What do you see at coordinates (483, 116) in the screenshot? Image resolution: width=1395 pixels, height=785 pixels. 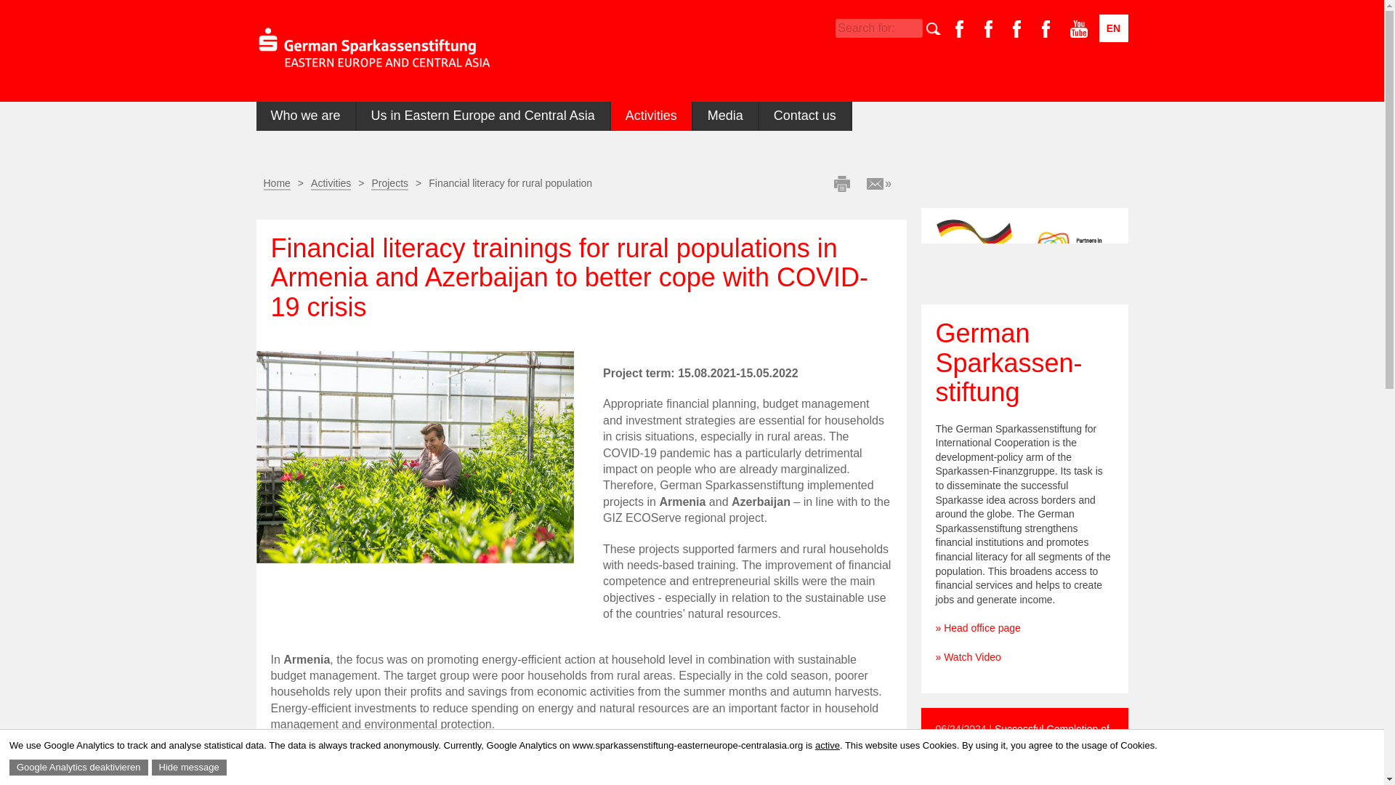 I see `go to: Us in Eastern Europe and Central Asia` at bounding box center [483, 116].